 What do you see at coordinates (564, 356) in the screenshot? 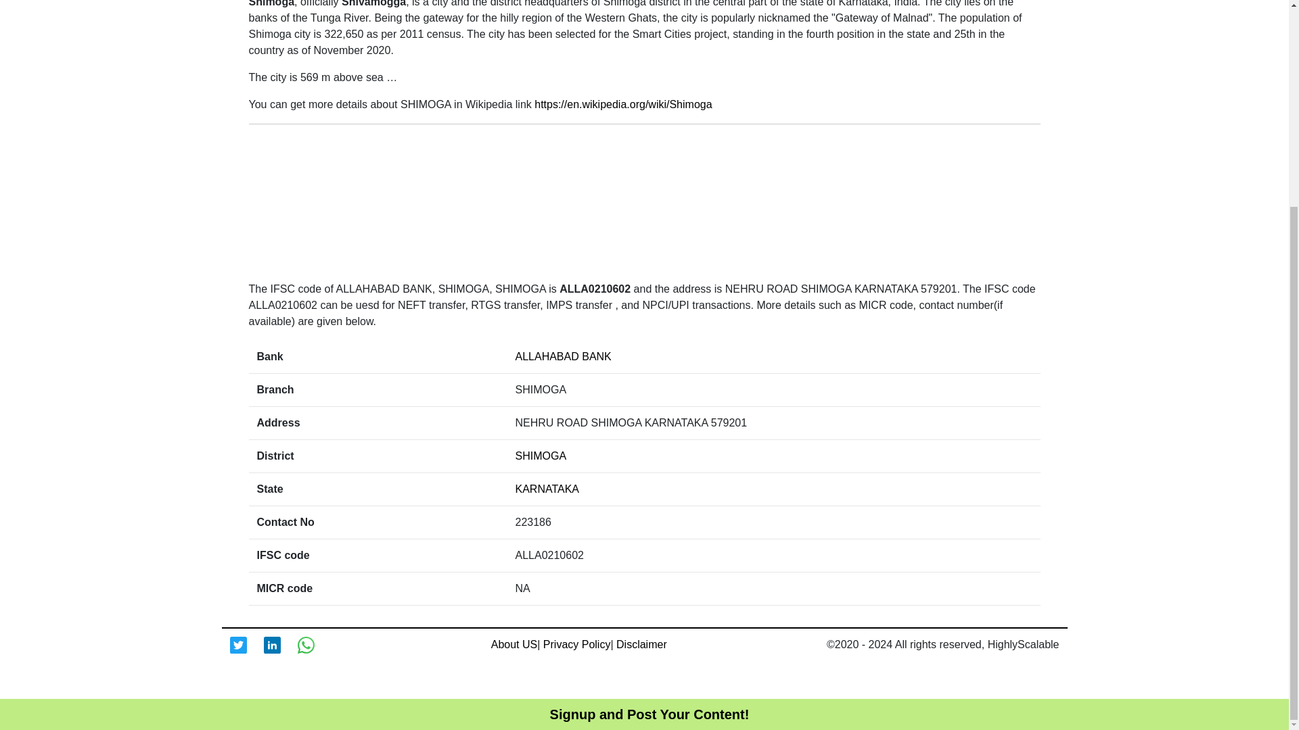
I see `ALLAHABAD BANK` at bounding box center [564, 356].